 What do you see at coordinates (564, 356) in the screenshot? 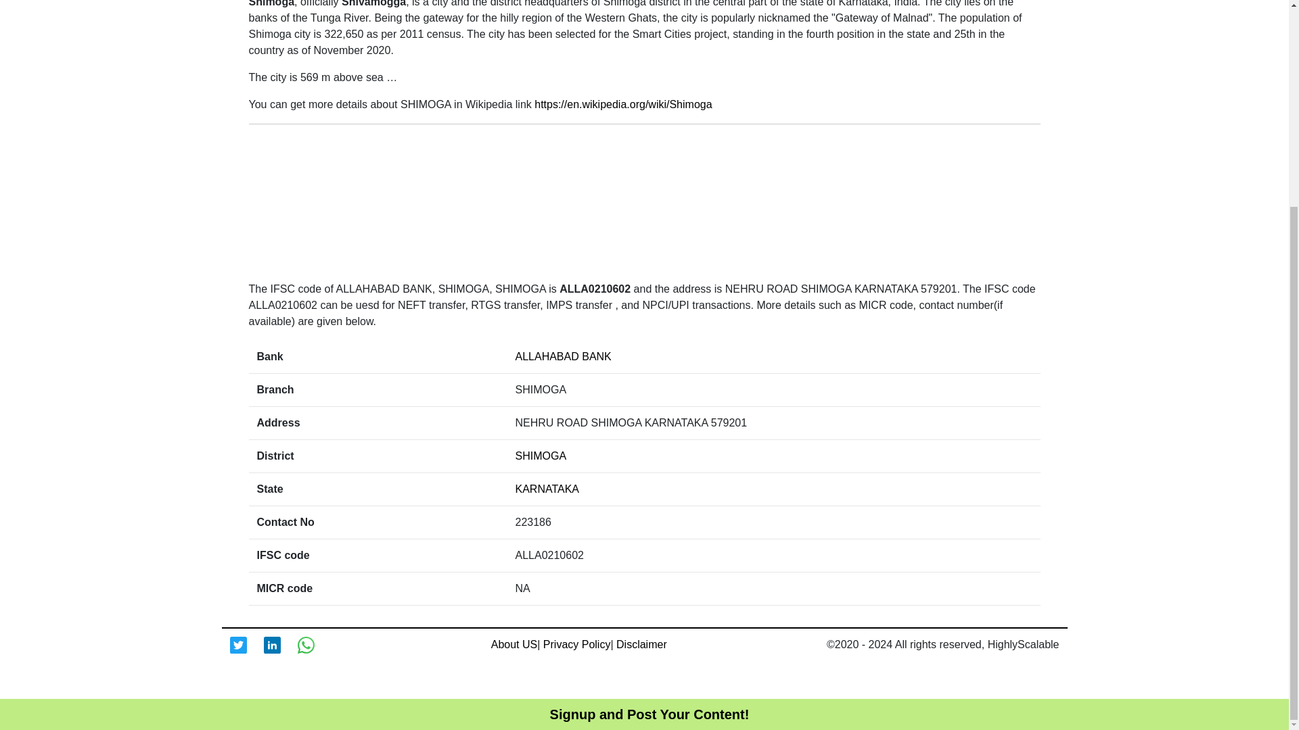
I see `ALLAHABAD BANK` at bounding box center [564, 356].